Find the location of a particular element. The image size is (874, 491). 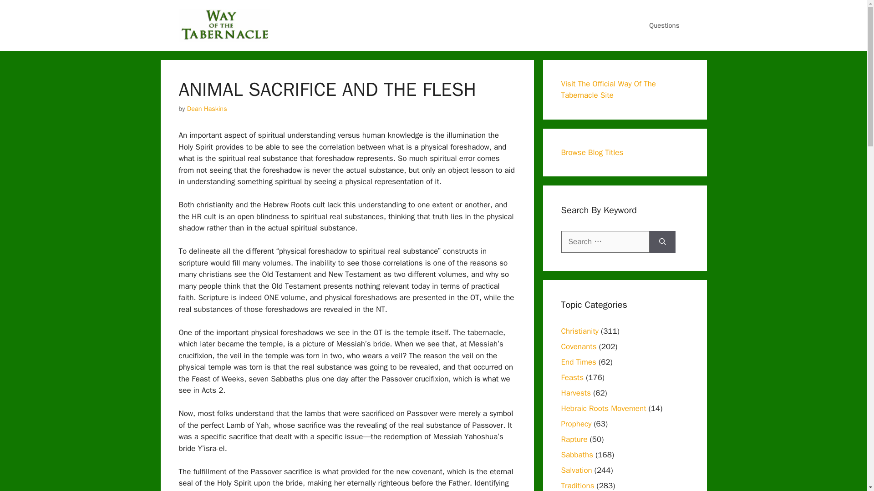

Hebraic Roots Movement is located at coordinates (603, 408).